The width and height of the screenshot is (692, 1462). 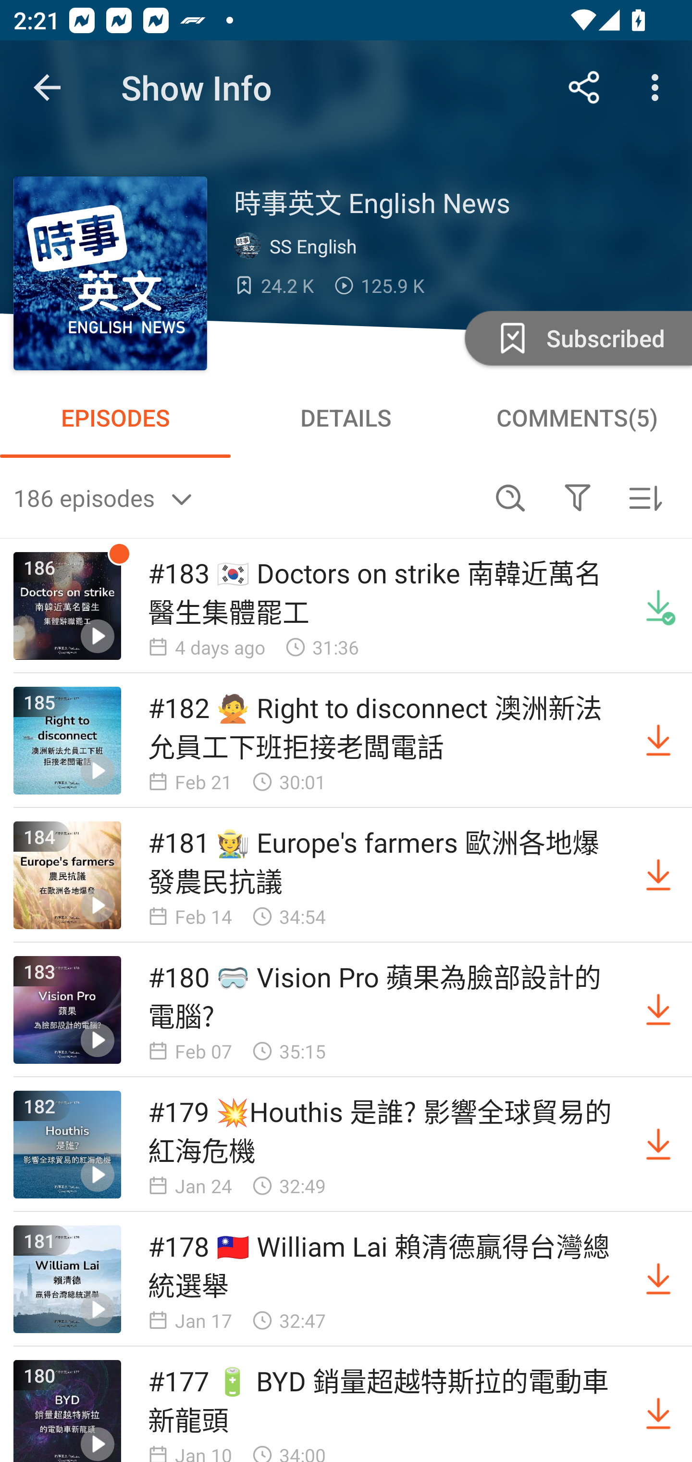 What do you see at coordinates (245, 497) in the screenshot?
I see `186 episodes ` at bounding box center [245, 497].